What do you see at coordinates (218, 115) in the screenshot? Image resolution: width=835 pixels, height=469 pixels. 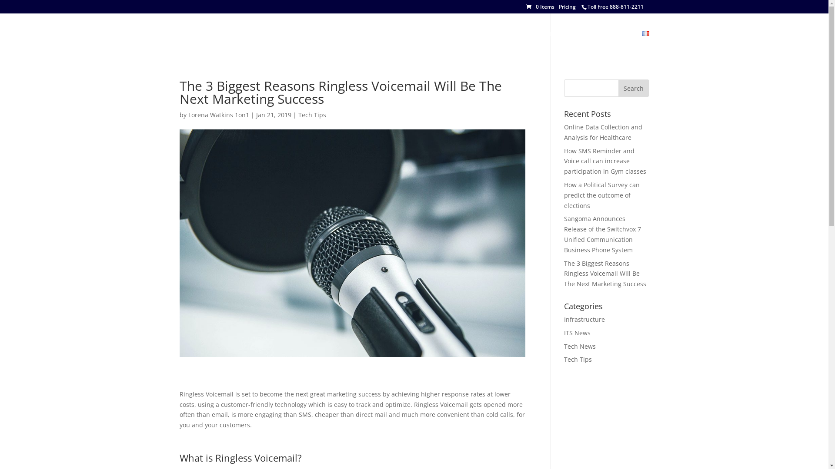 I see `Lorena Watkins 1on1` at bounding box center [218, 115].